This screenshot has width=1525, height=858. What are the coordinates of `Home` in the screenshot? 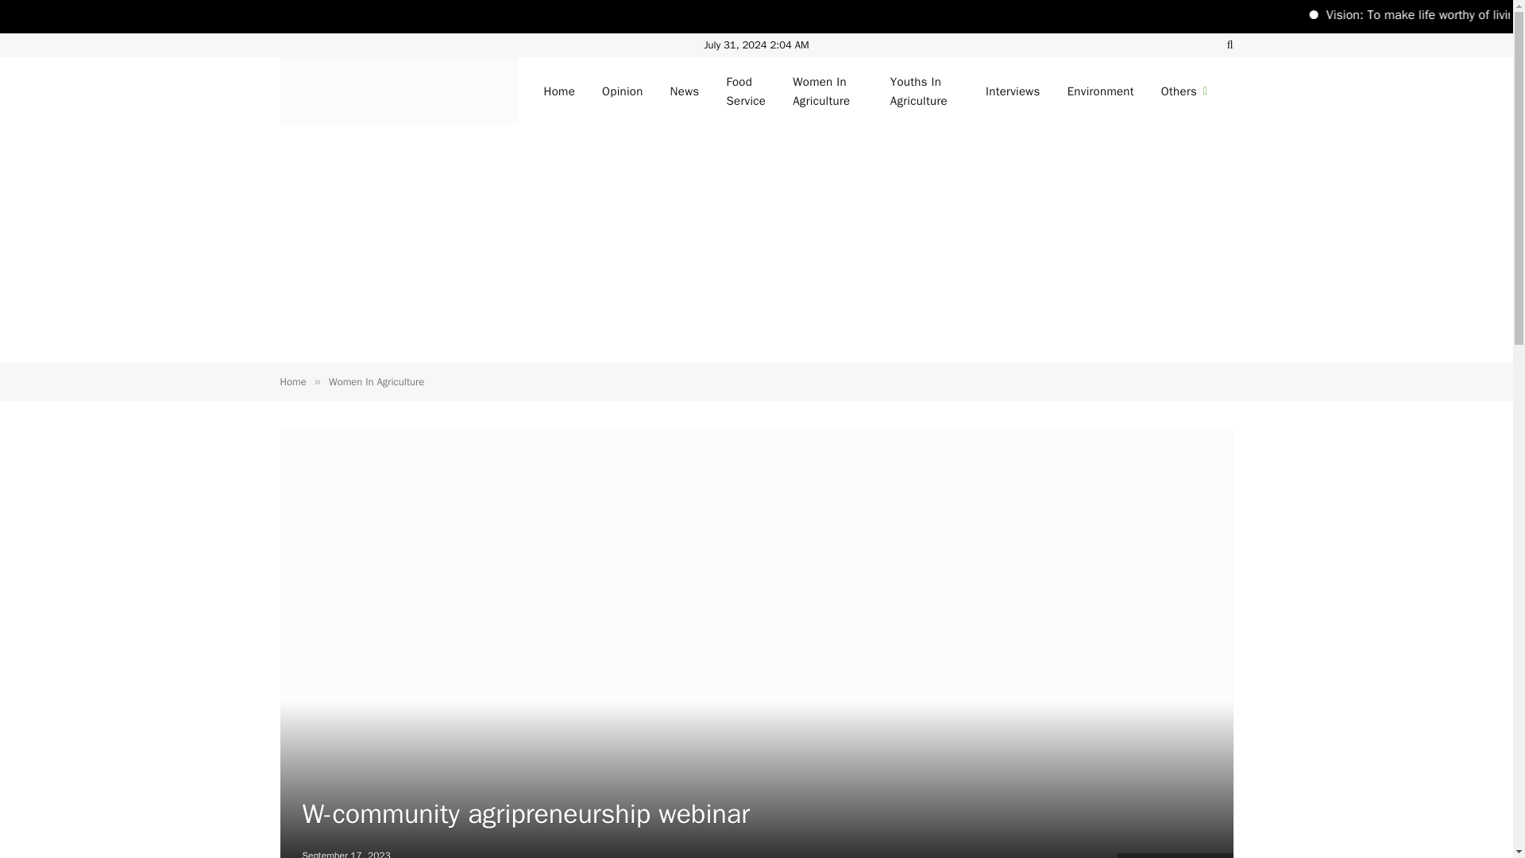 It's located at (292, 381).